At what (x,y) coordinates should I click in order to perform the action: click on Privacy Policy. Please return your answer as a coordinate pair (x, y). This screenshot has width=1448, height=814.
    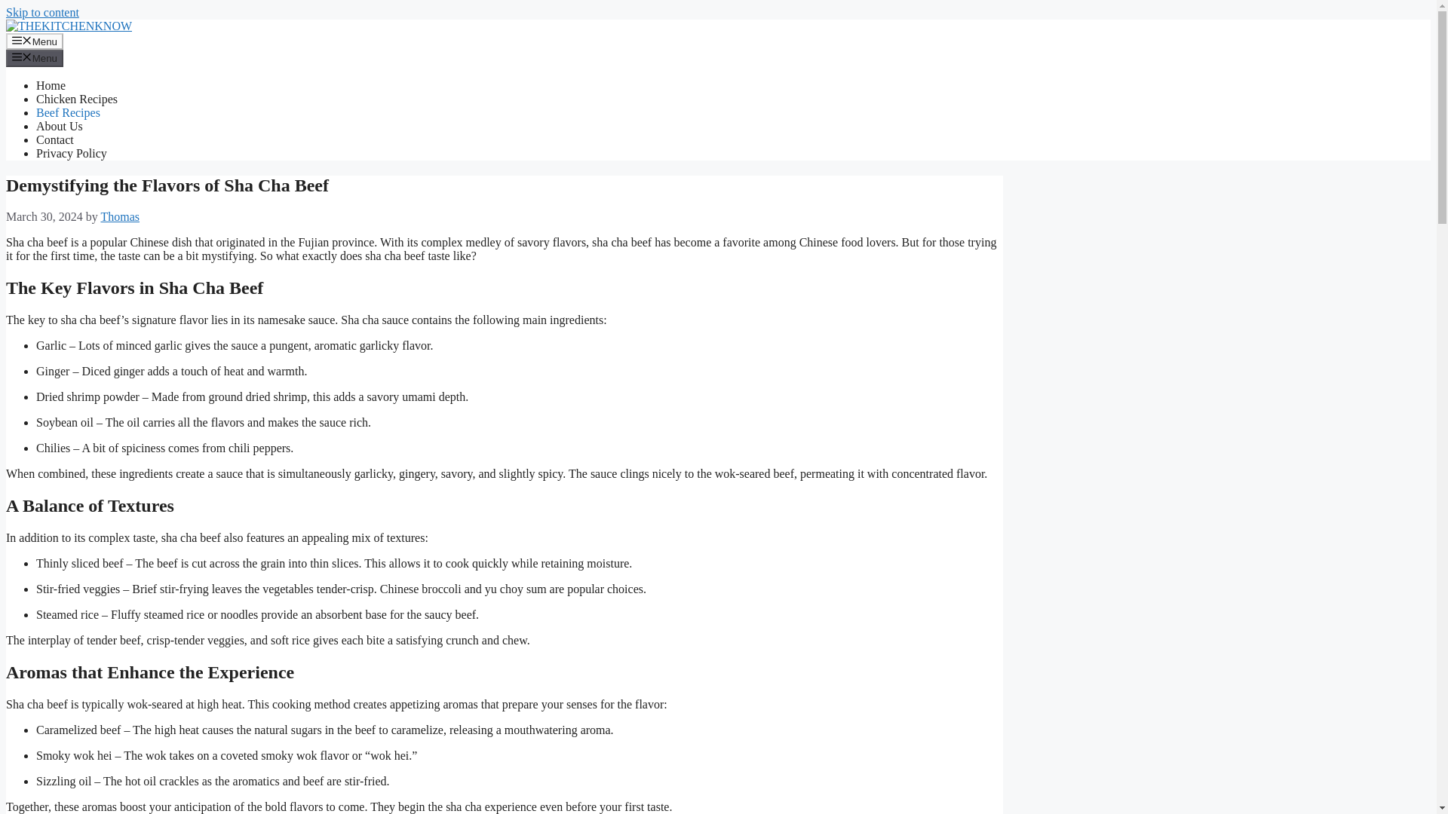
    Looking at the image, I should click on (72, 153).